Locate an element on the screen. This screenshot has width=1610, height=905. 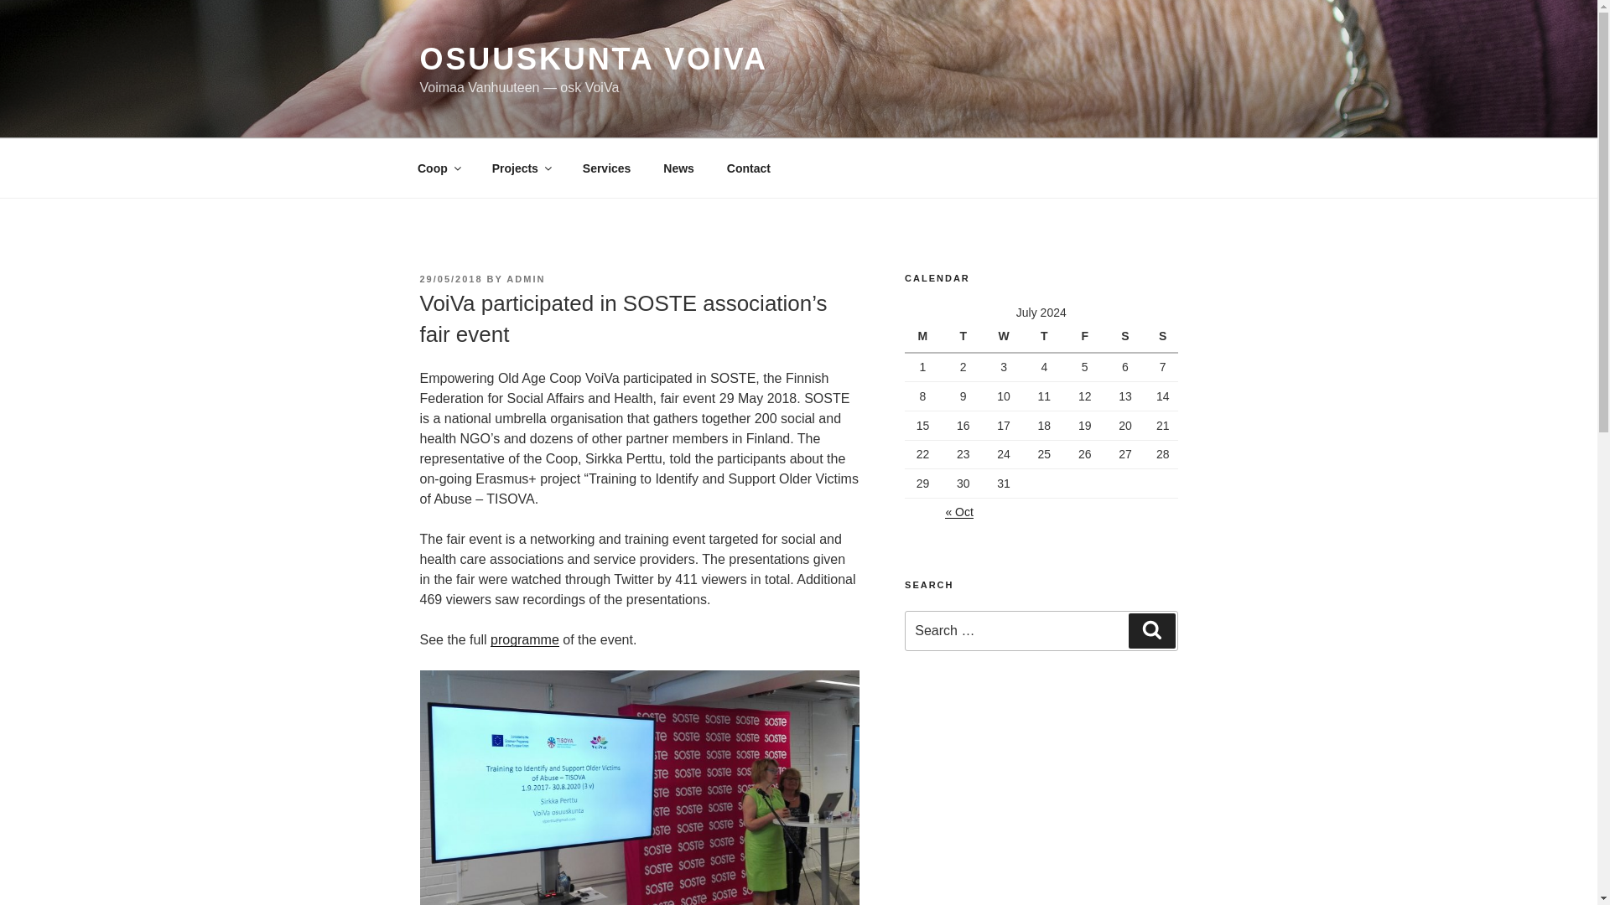
Thursday is located at coordinates (1046, 337).